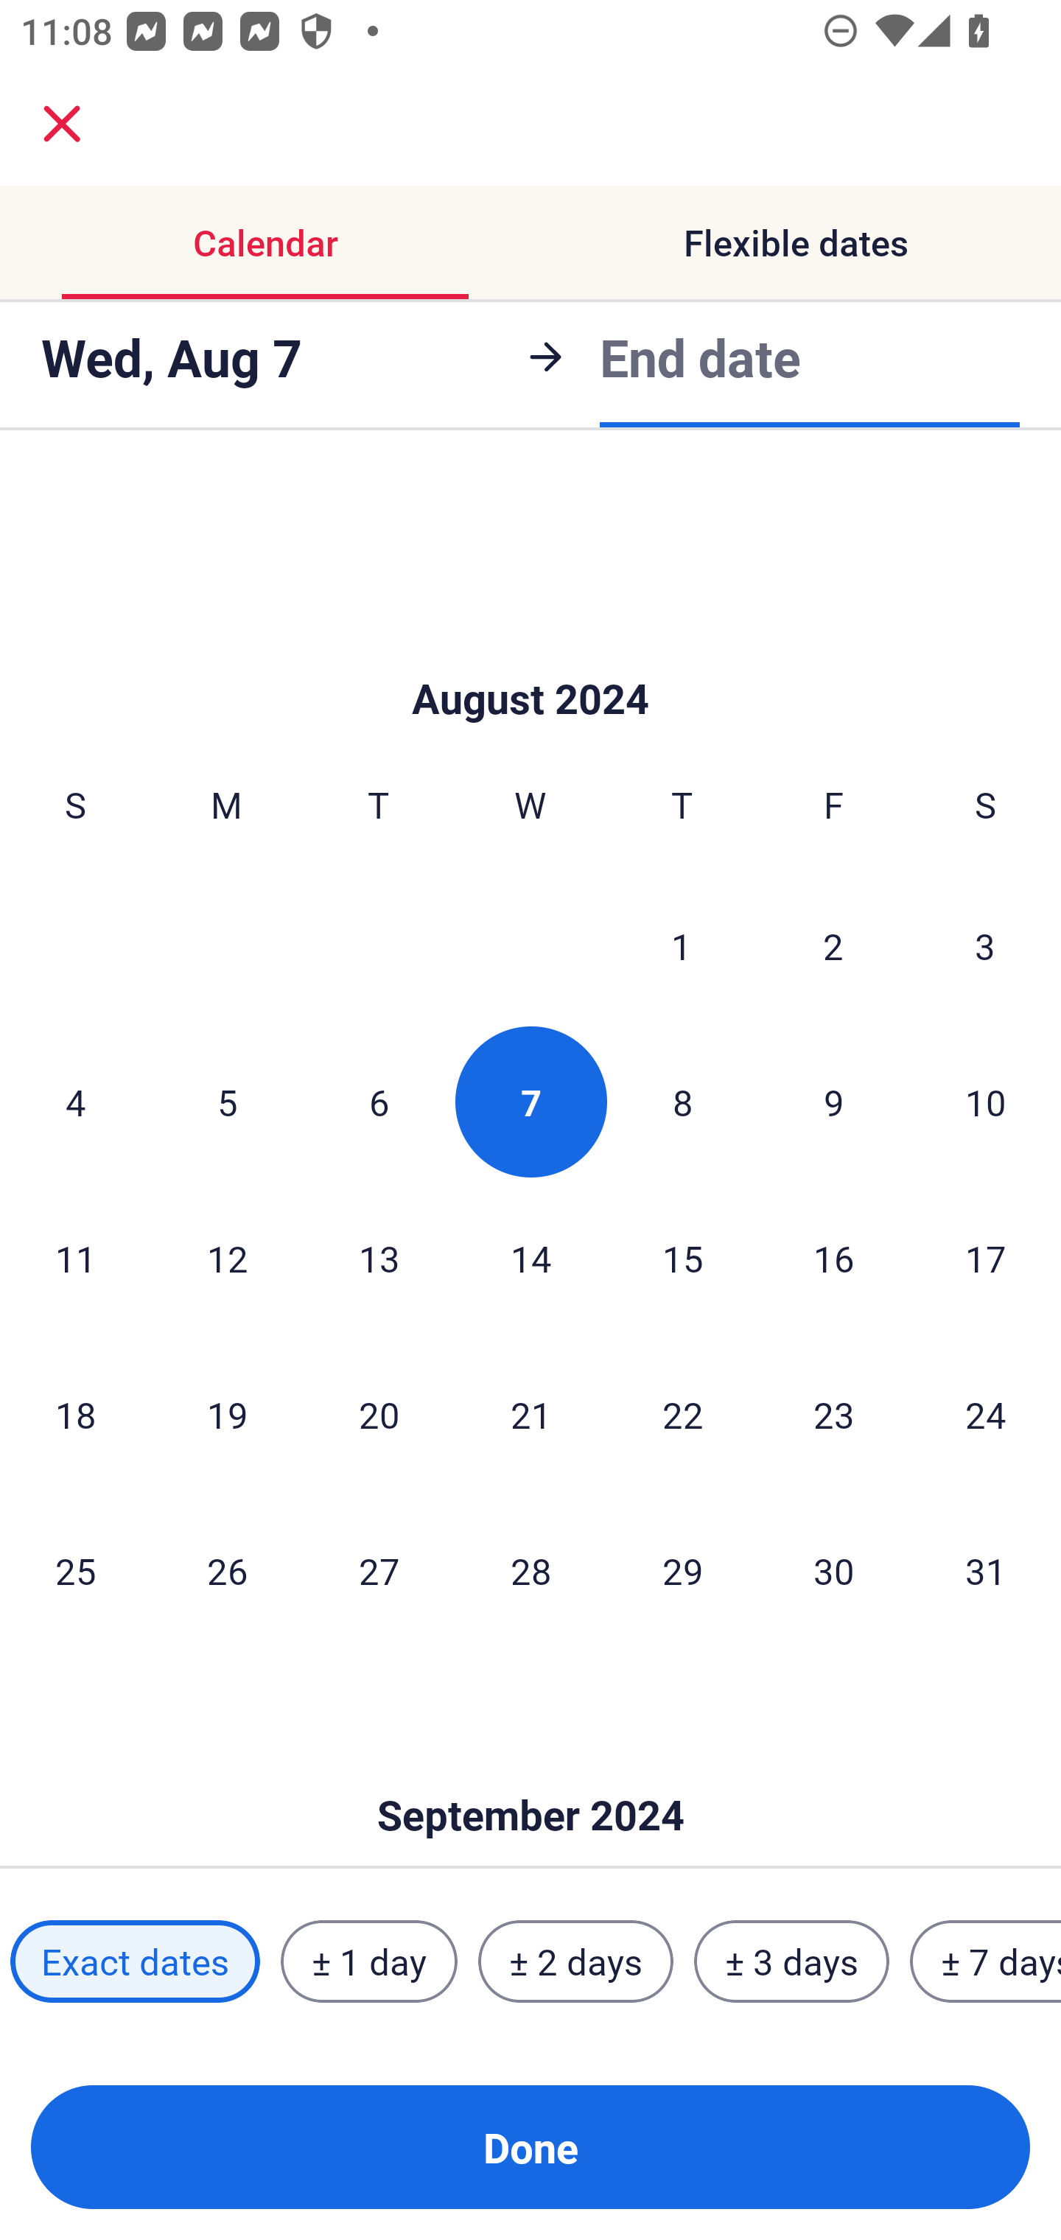 Image resolution: width=1061 pixels, height=2240 pixels. I want to click on 17 Saturday, August 17, 2024, so click(986, 1257).